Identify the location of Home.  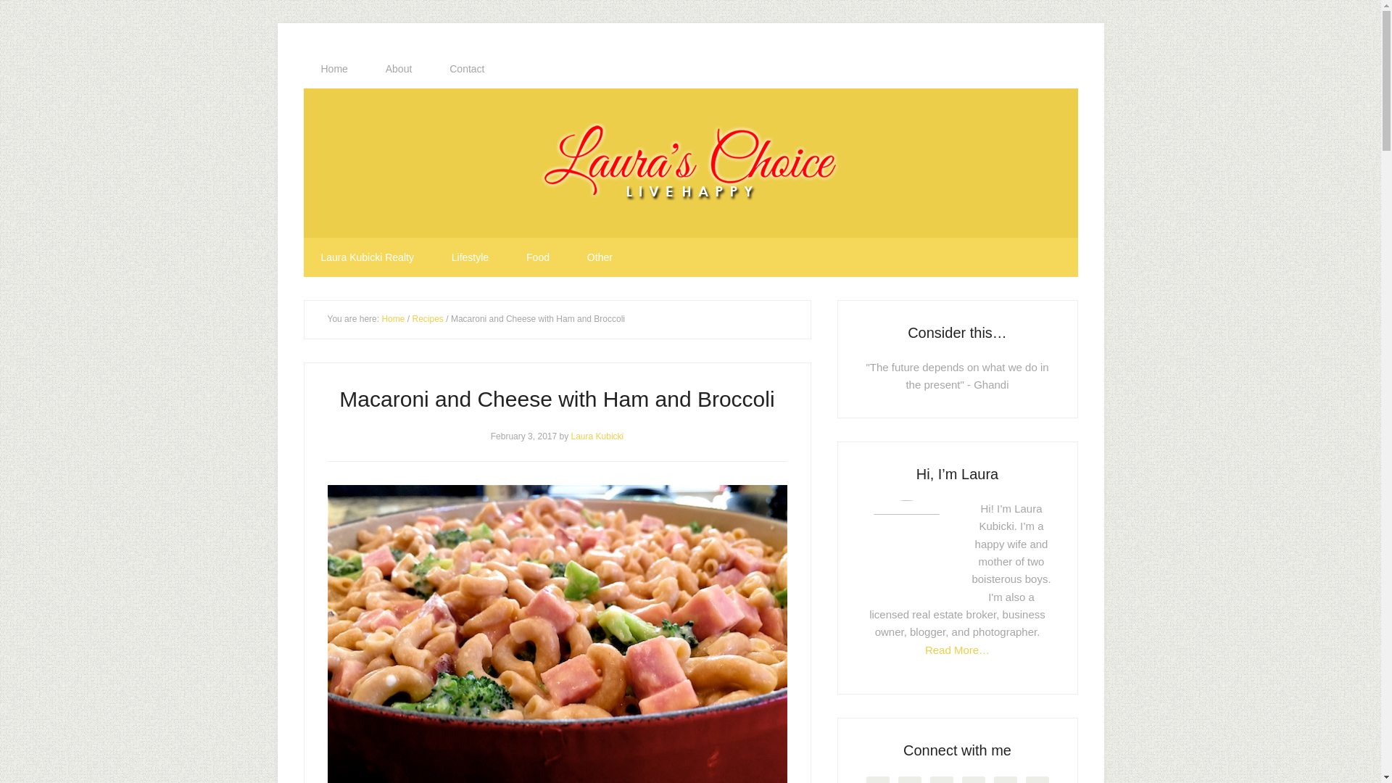
(393, 319).